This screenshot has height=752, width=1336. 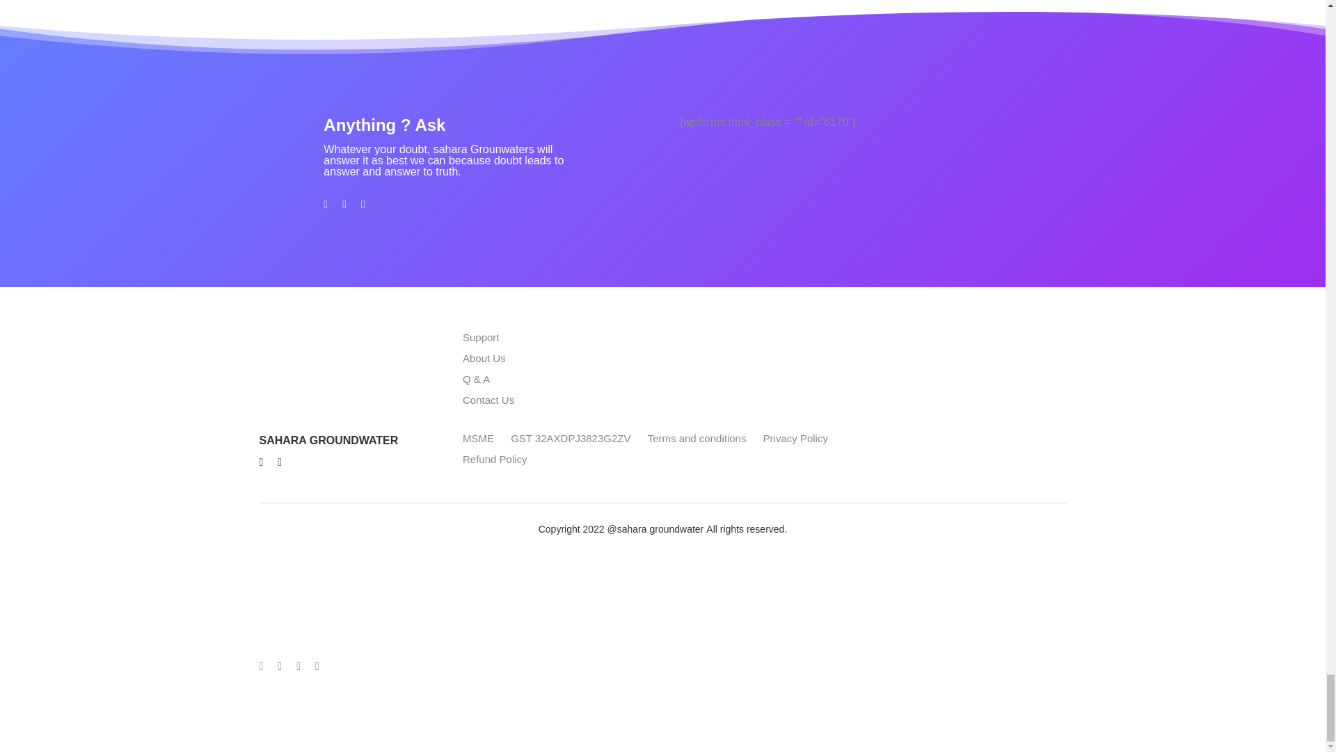 I want to click on MSME, so click(x=478, y=439).